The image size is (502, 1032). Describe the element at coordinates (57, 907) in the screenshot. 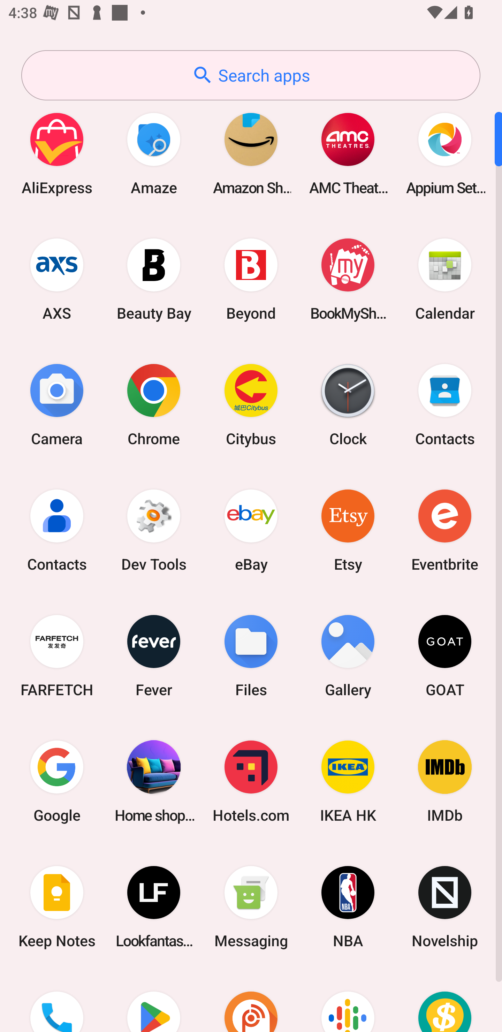

I see `Keep Notes` at that location.